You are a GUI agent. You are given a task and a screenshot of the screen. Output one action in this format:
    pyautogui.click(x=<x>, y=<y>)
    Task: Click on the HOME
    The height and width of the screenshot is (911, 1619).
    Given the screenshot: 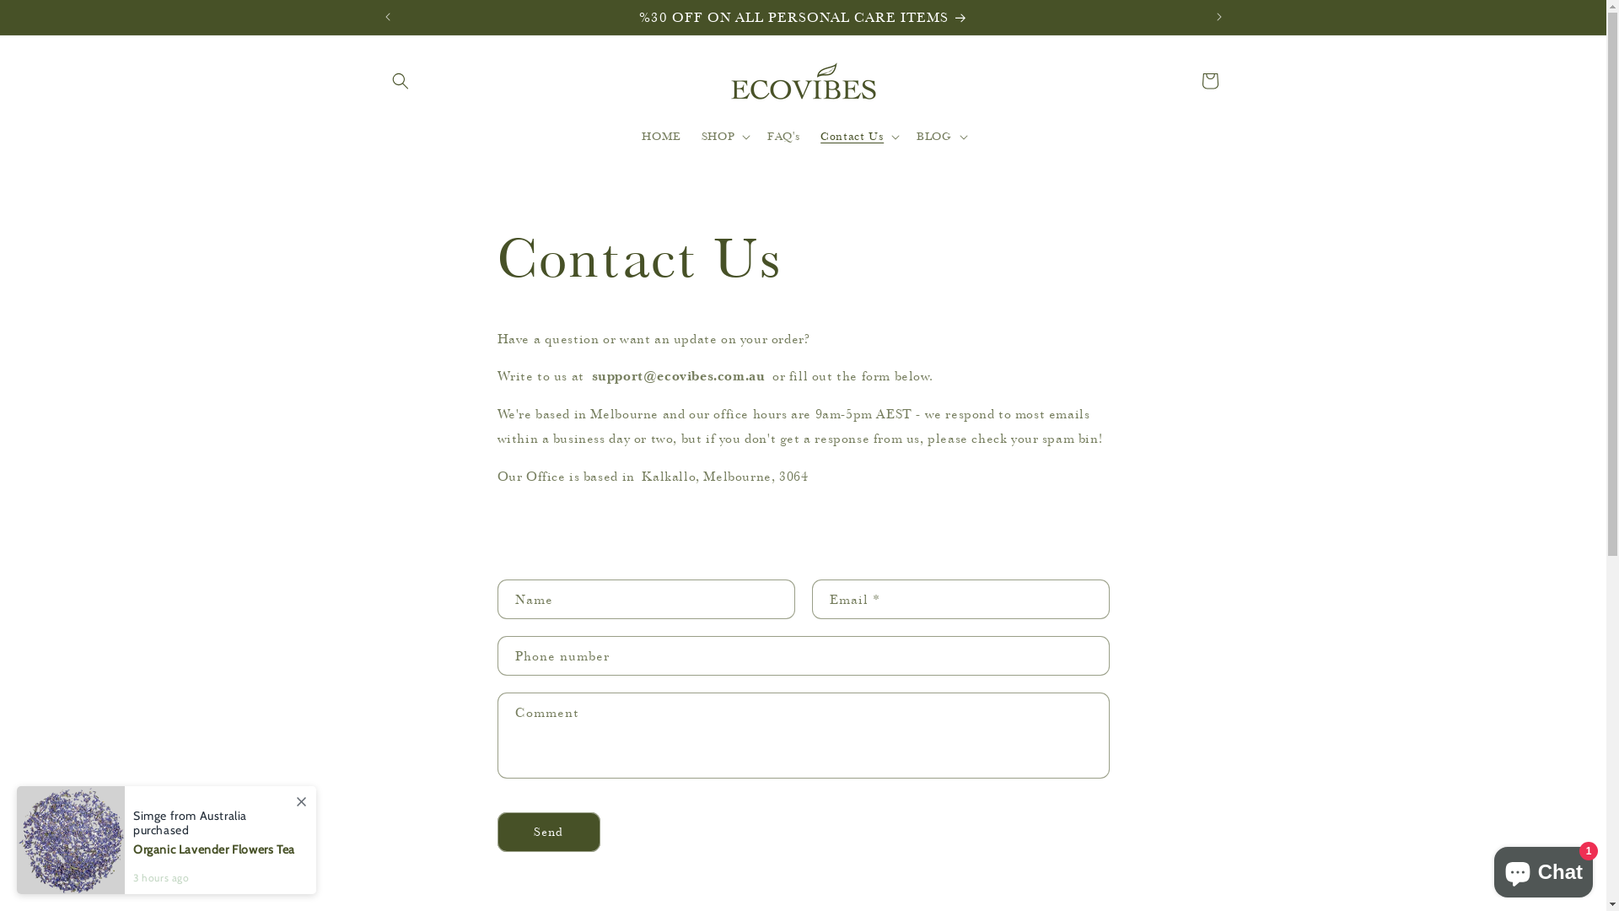 What is the action you would take?
    pyautogui.click(x=661, y=137)
    